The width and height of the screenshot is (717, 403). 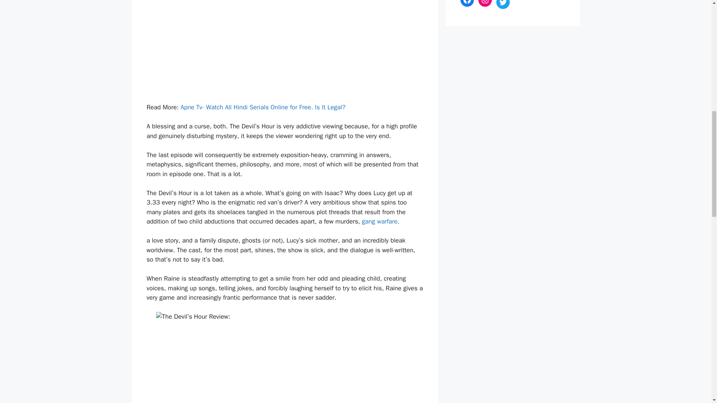 I want to click on Twitter, so click(x=503, y=4).